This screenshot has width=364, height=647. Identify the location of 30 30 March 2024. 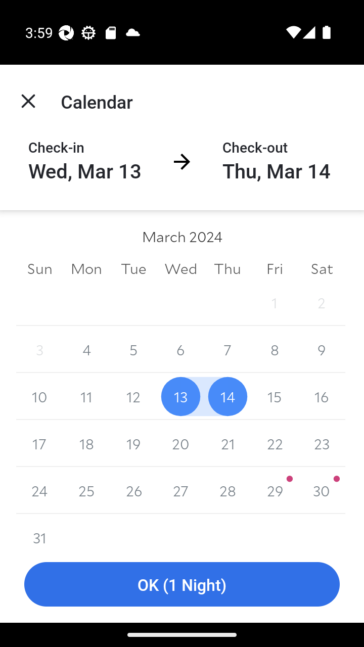
(322, 490).